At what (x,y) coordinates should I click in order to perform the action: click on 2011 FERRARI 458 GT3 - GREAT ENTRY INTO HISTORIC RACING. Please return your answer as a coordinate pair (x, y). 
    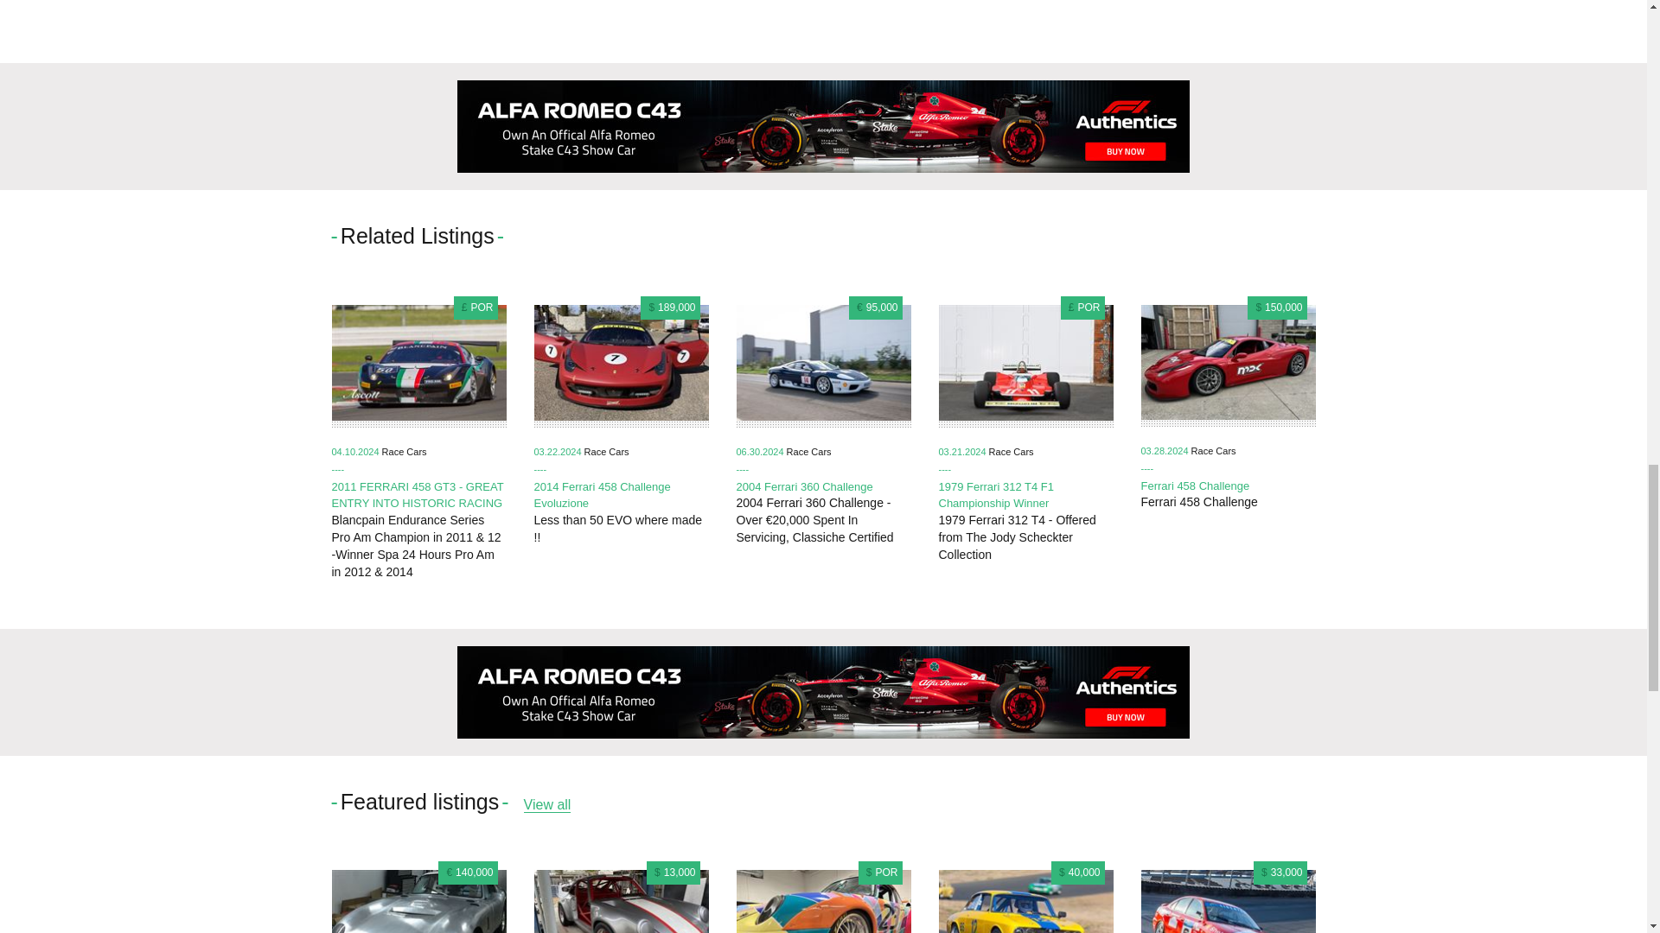
    Looking at the image, I should click on (418, 495).